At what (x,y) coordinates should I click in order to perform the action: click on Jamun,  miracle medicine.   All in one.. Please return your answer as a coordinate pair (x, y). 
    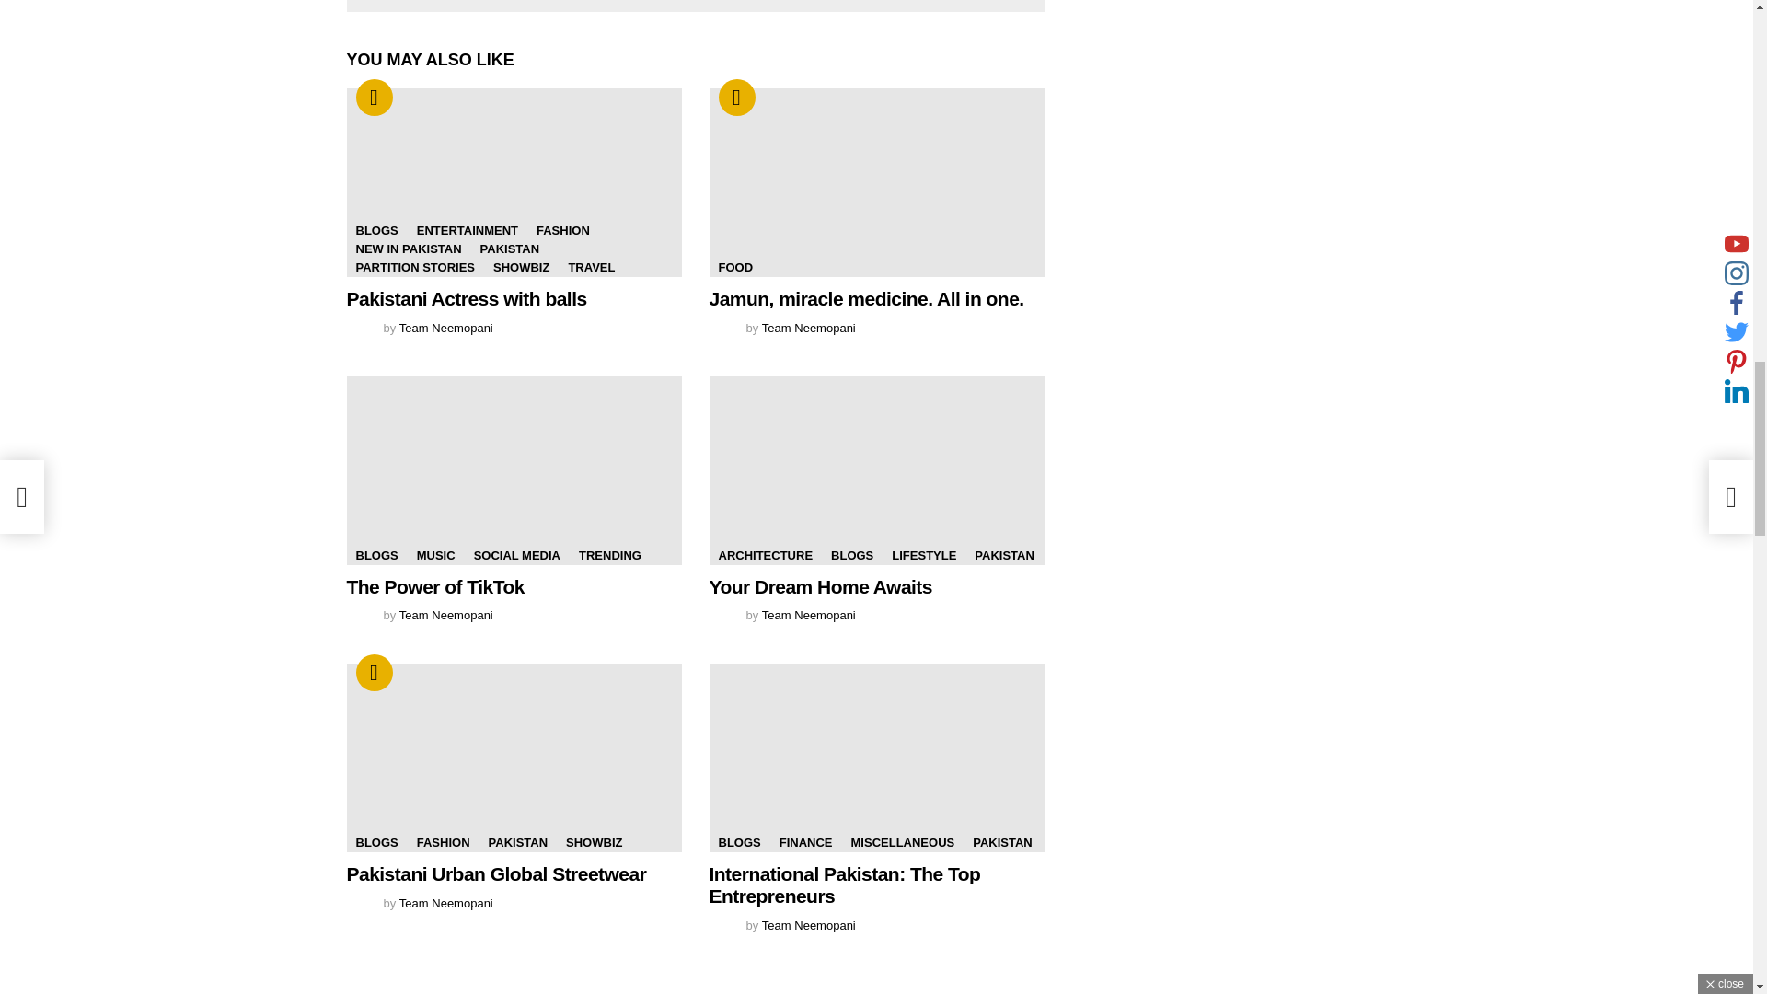
    Looking at the image, I should click on (876, 182).